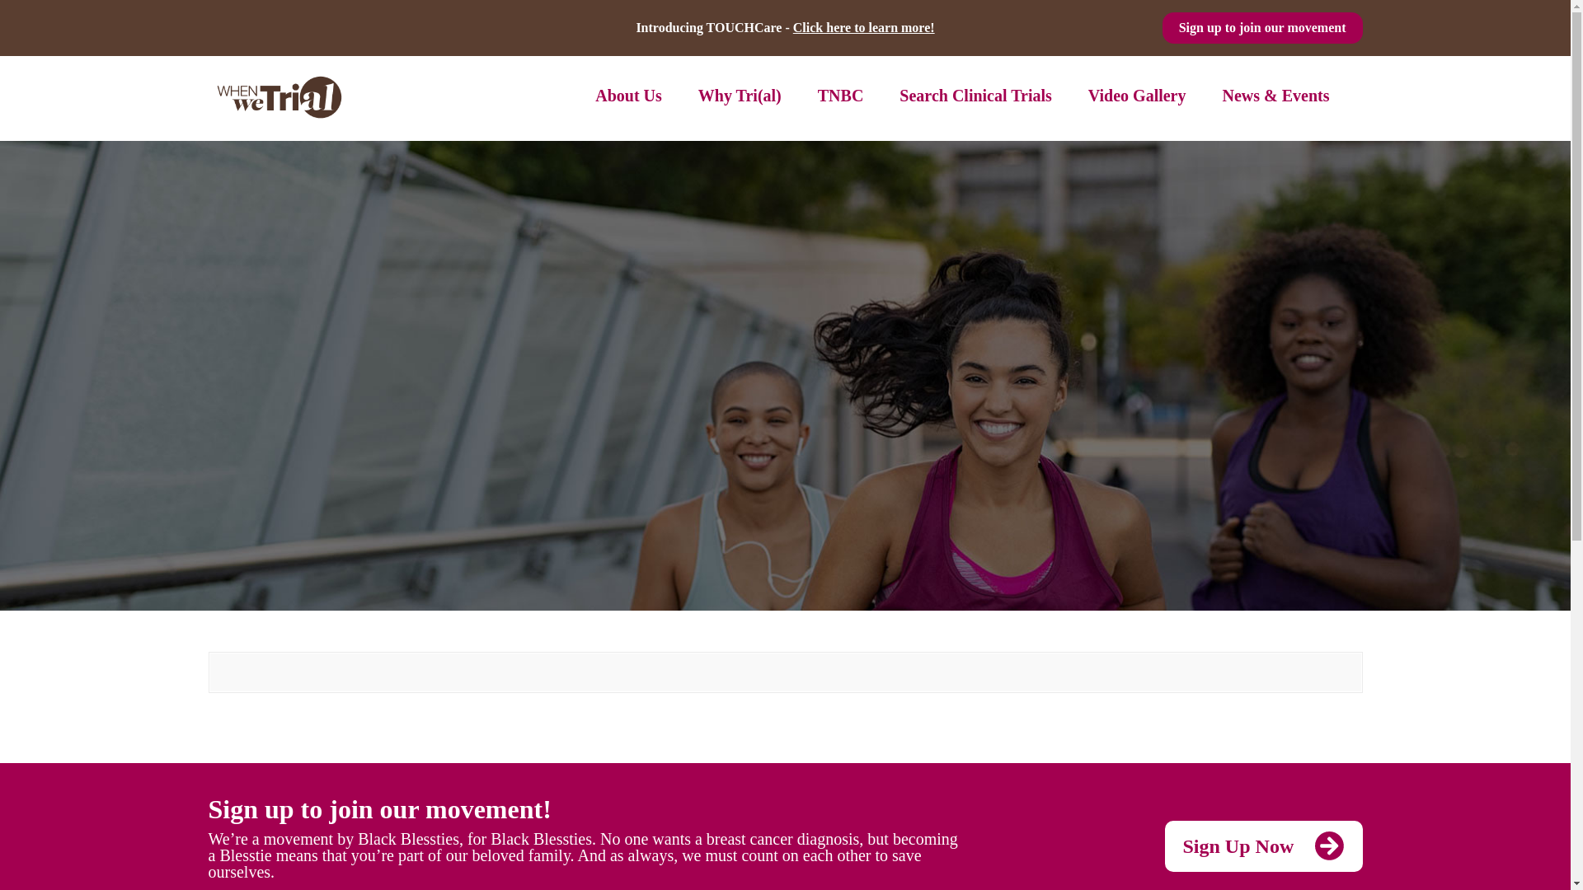 Image resolution: width=1583 pixels, height=890 pixels. Describe the element at coordinates (1137, 96) in the screenshot. I see `Video Gallery` at that location.